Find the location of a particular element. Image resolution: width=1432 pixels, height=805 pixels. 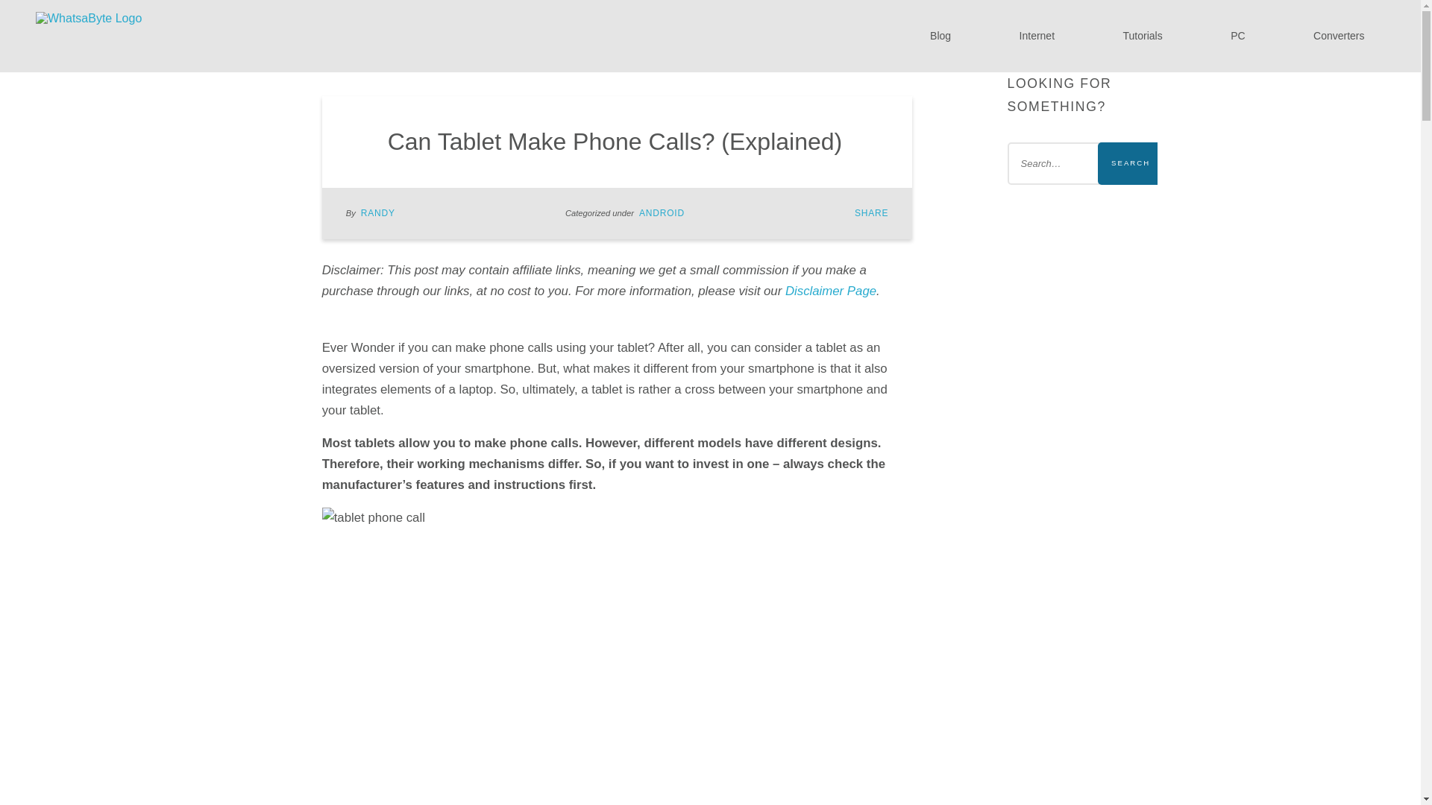

SHARE is located at coordinates (871, 212).